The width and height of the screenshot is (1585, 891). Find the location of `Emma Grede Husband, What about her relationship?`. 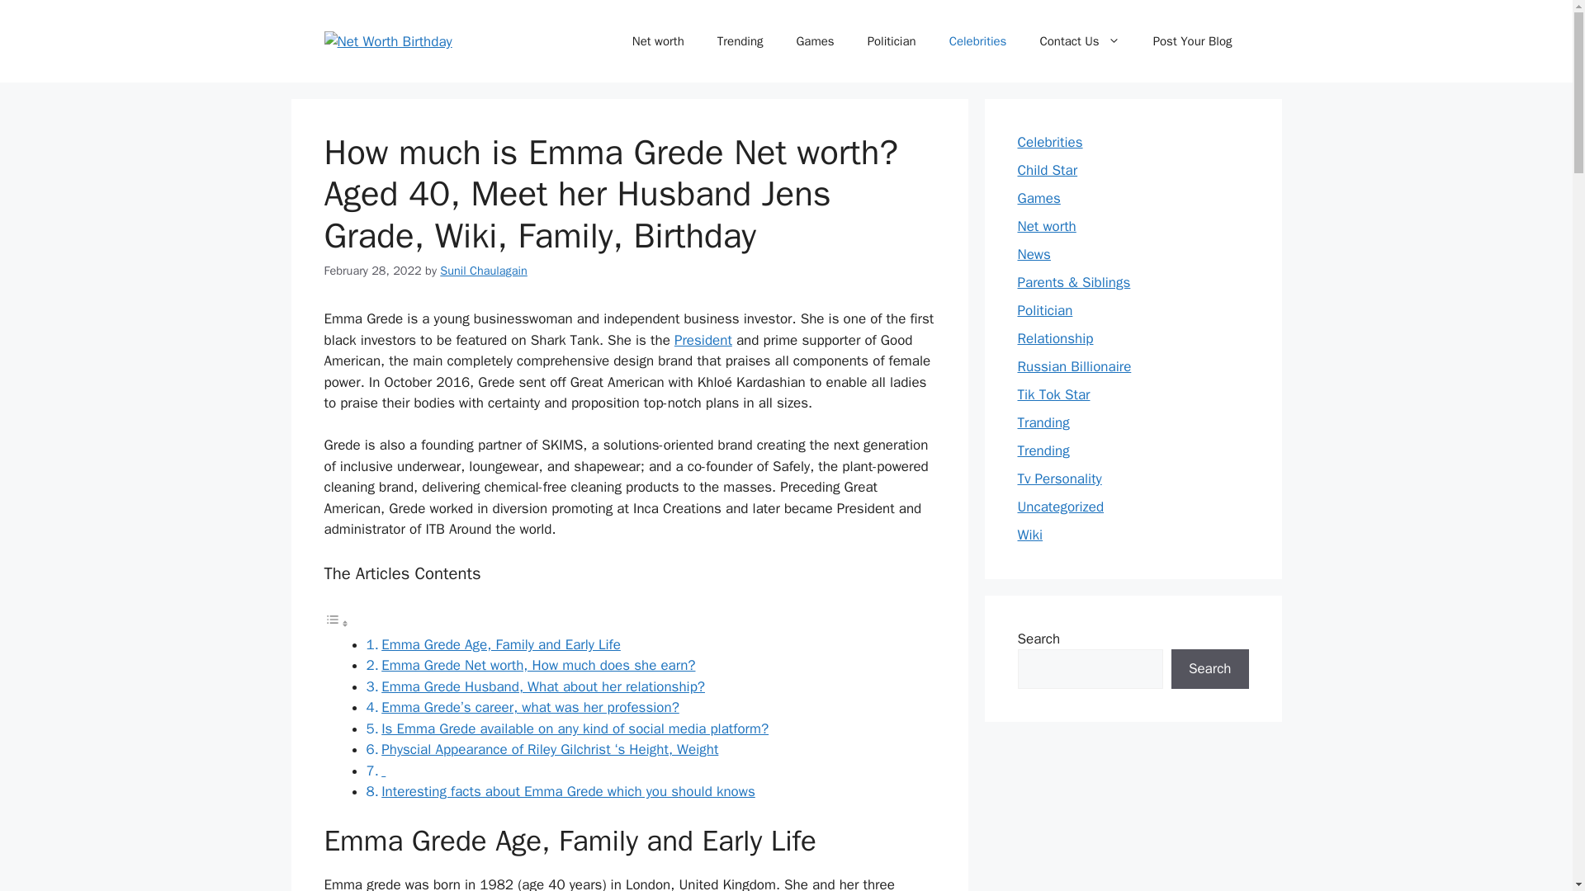

Emma Grede Husband, What about her relationship? is located at coordinates (543, 686).